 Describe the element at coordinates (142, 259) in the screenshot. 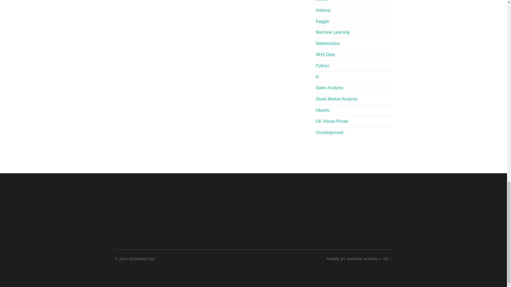

I see `DOGDOGFISH` at that location.